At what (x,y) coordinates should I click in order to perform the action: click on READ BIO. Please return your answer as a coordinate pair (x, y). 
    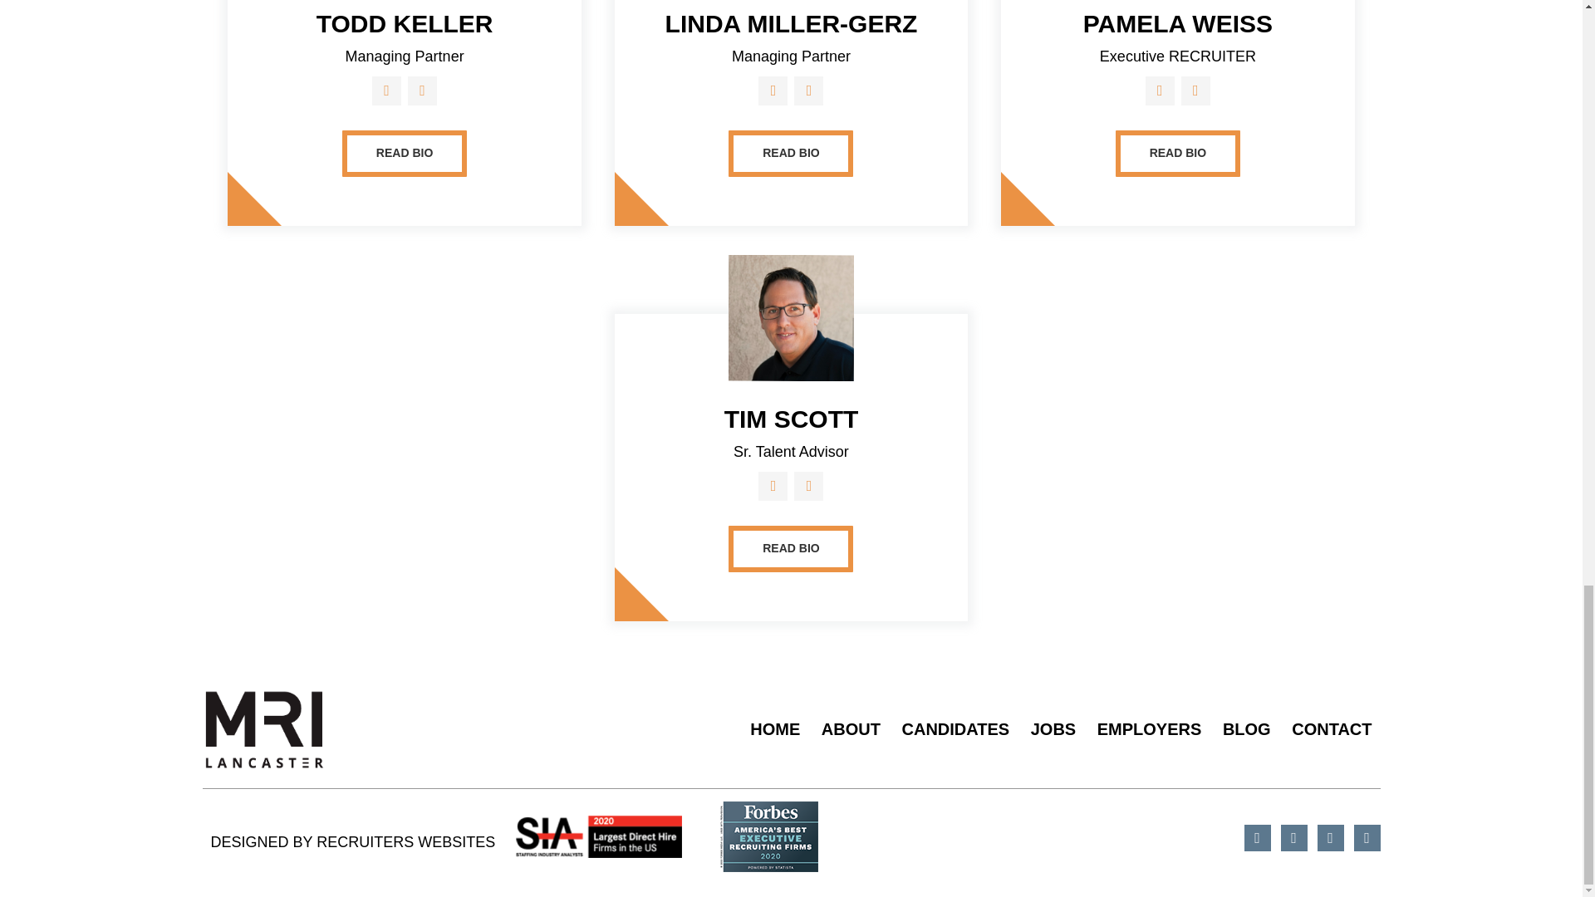
    Looking at the image, I should click on (1178, 153).